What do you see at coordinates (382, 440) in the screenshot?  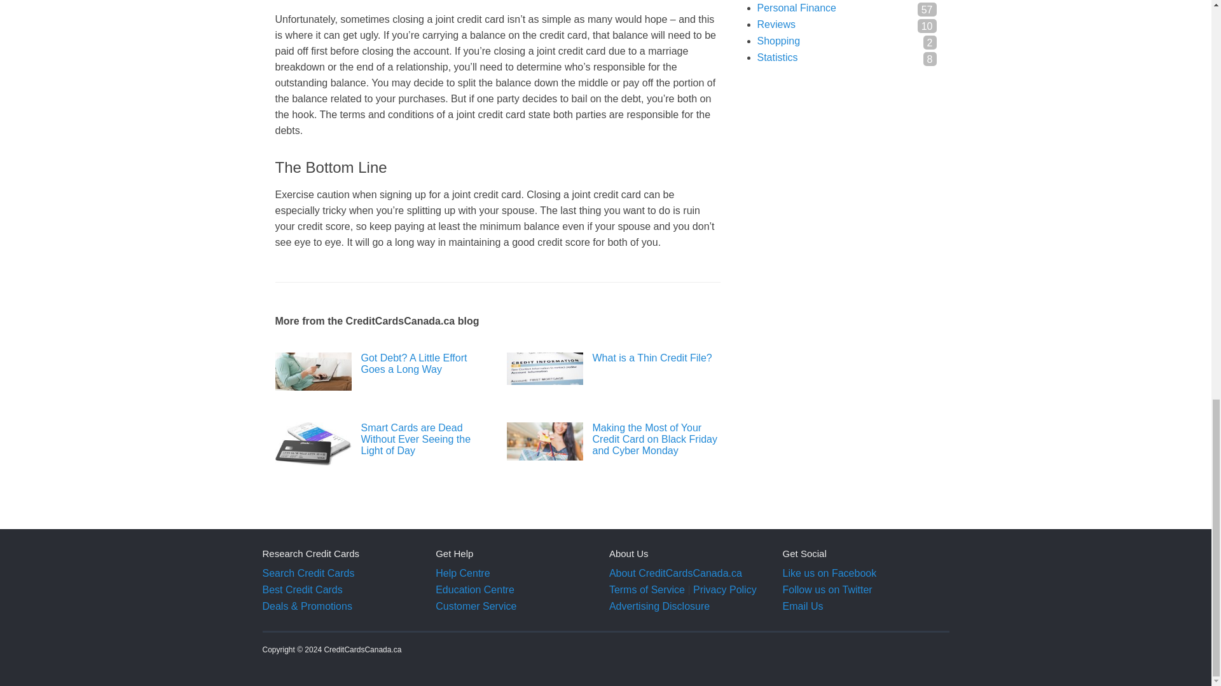 I see `Smart Cards are Dead Without Ever Seeing the Light of Day` at bounding box center [382, 440].